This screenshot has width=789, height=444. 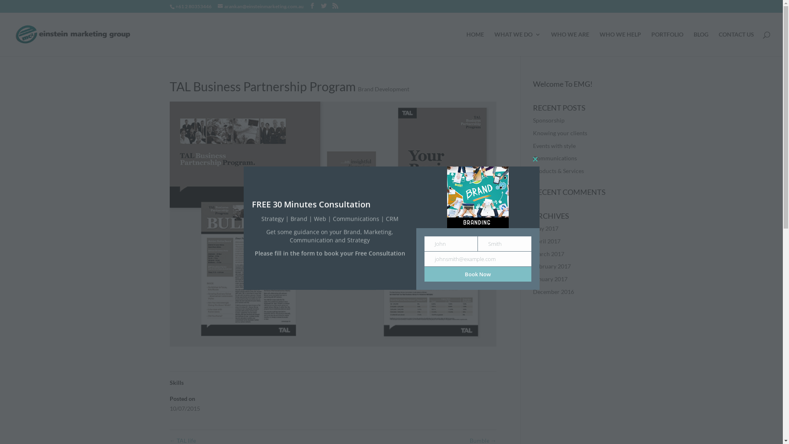 I want to click on Communications, so click(x=555, y=158).